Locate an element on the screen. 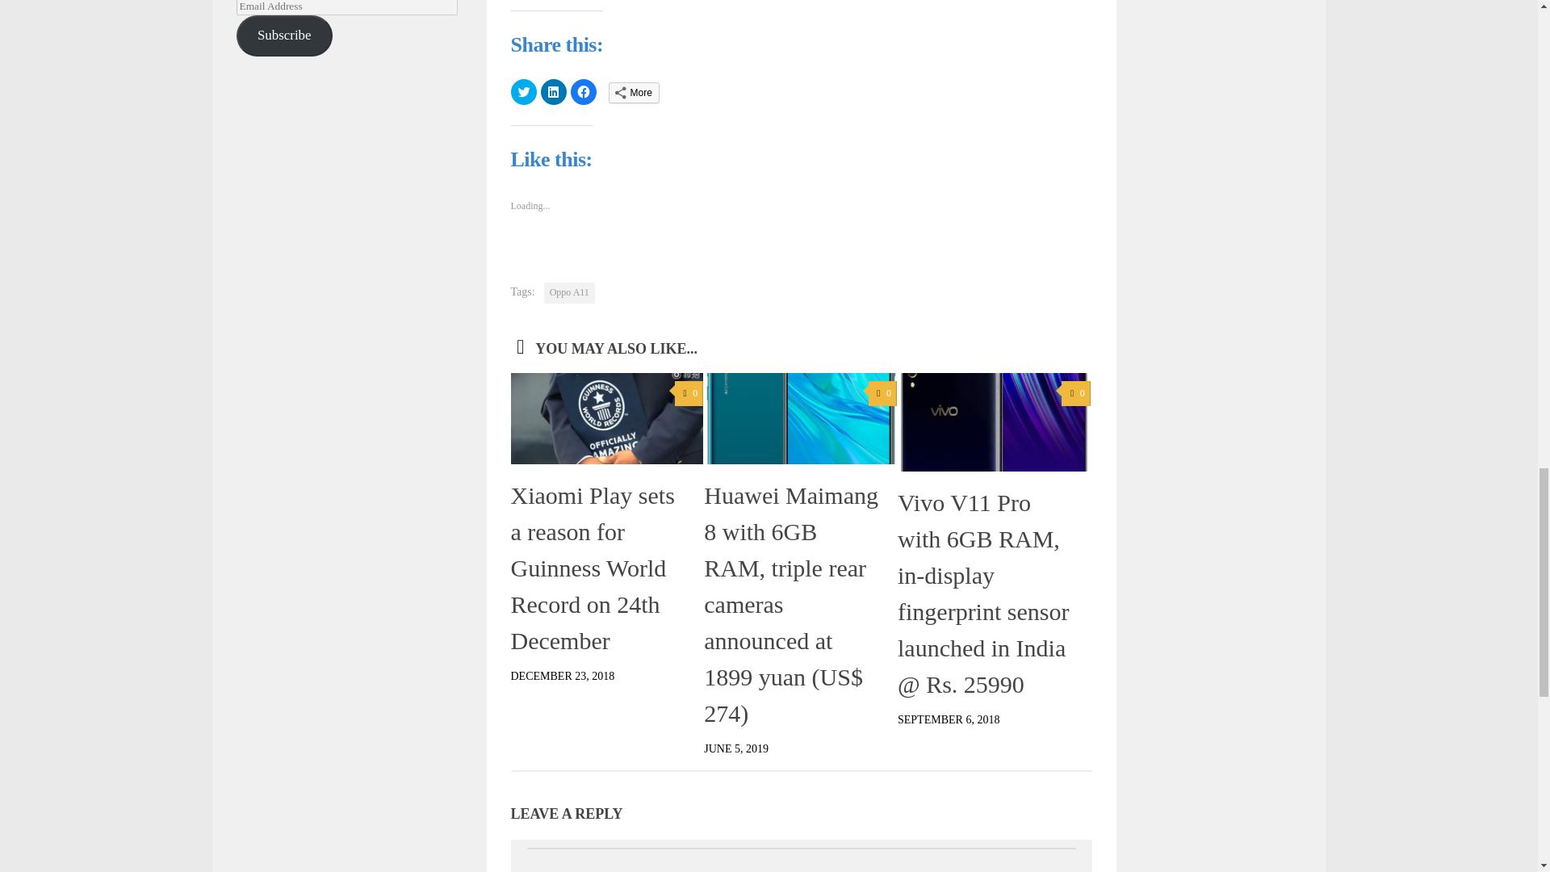  Oppo A11 is located at coordinates (569, 292).